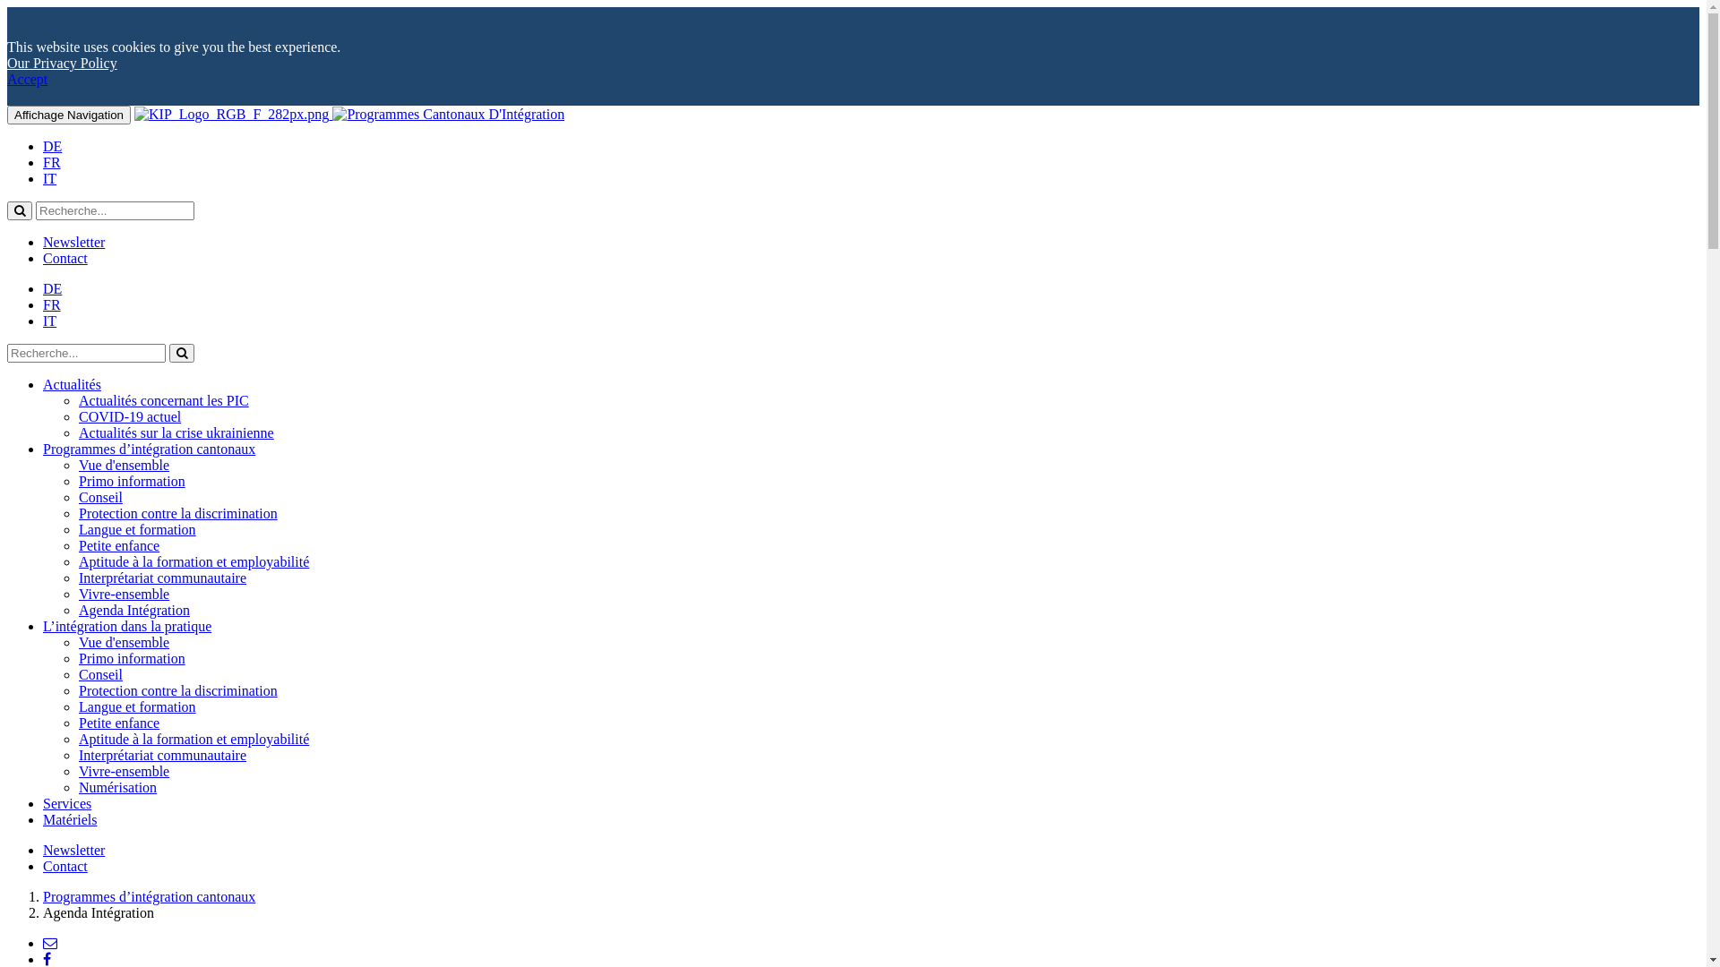  I want to click on Vivre-ensemble, so click(124, 595).